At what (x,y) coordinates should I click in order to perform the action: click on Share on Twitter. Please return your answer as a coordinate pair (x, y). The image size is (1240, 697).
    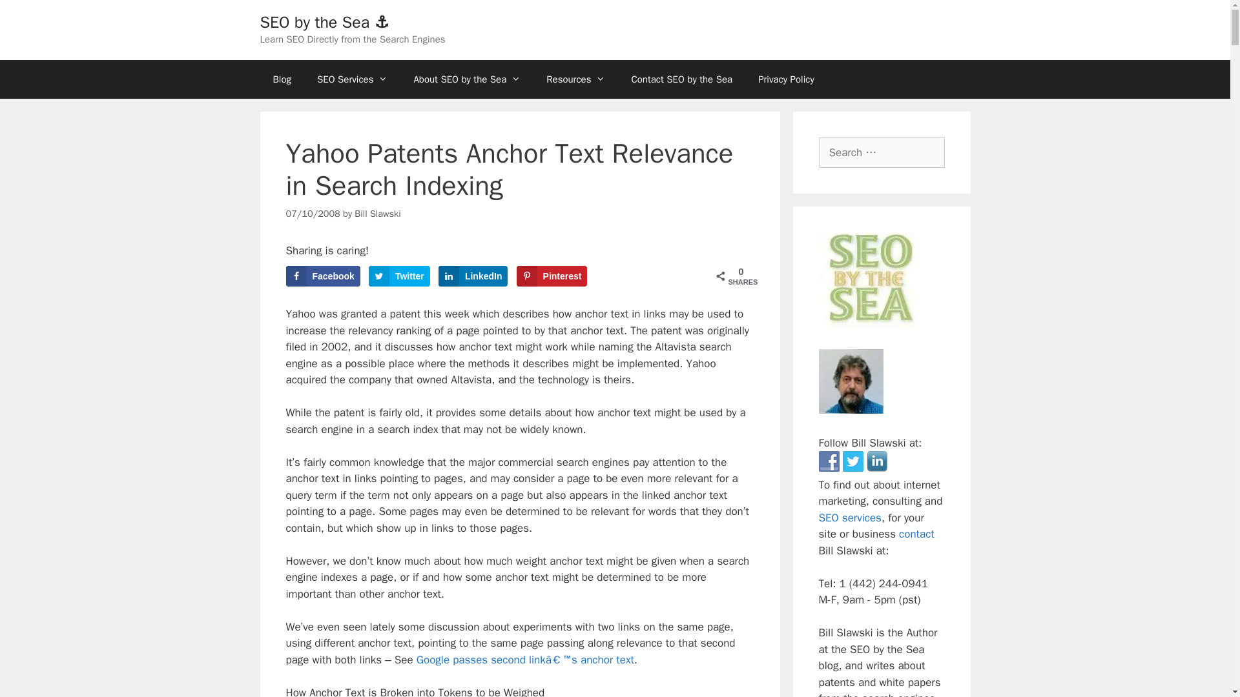
    Looking at the image, I should click on (399, 276).